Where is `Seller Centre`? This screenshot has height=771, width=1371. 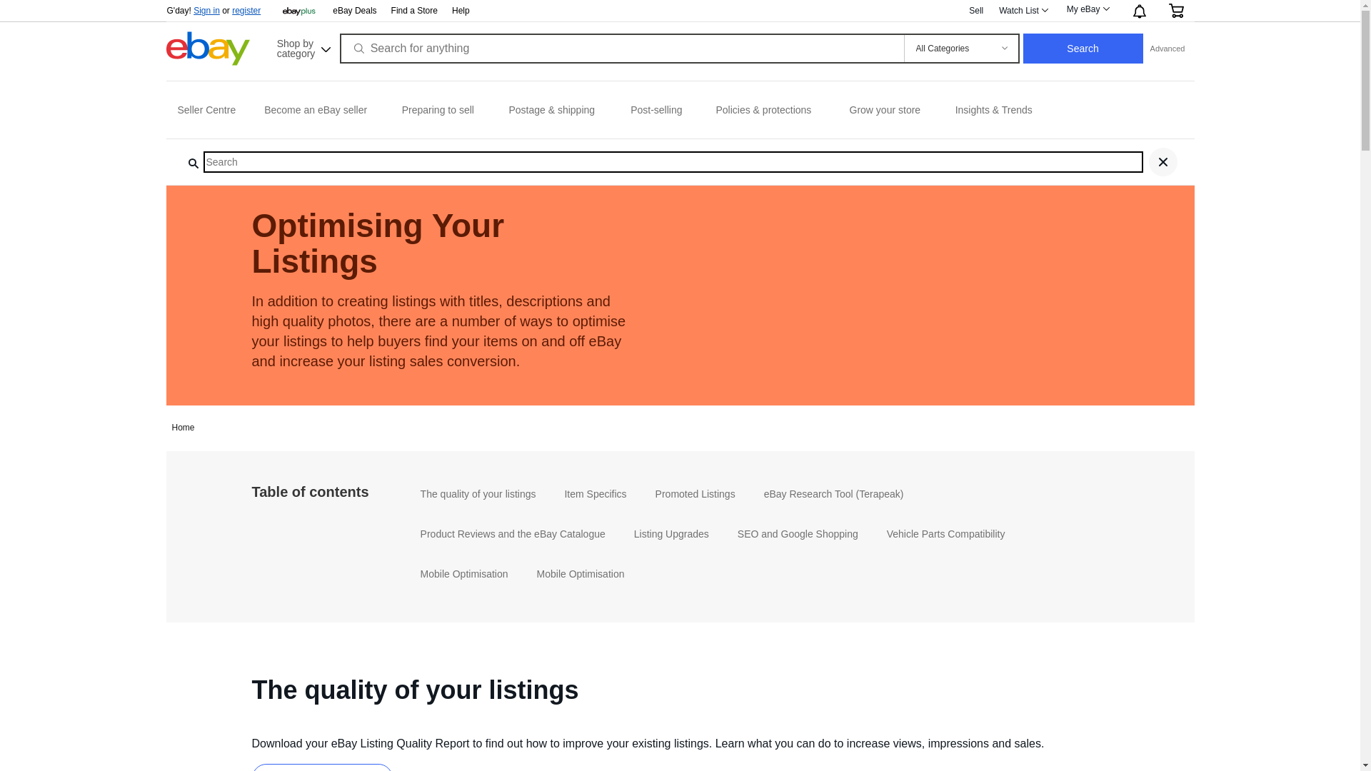
Seller Centre is located at coordinates (204, 110).